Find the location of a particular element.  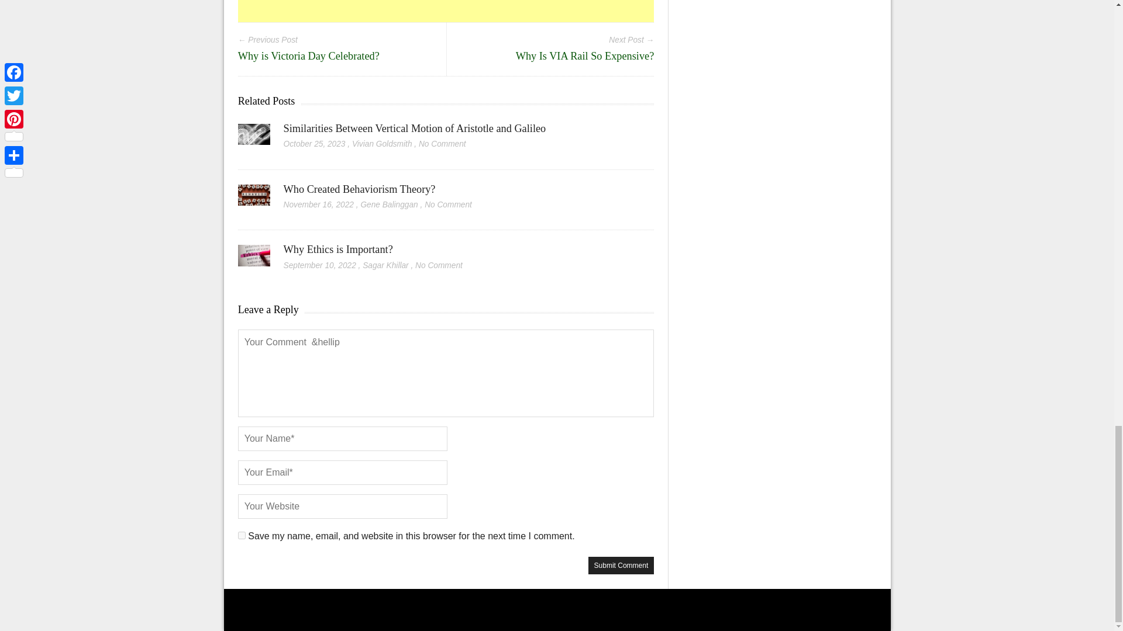

Vivian Goldsmith is located at coordinates (382, 144).